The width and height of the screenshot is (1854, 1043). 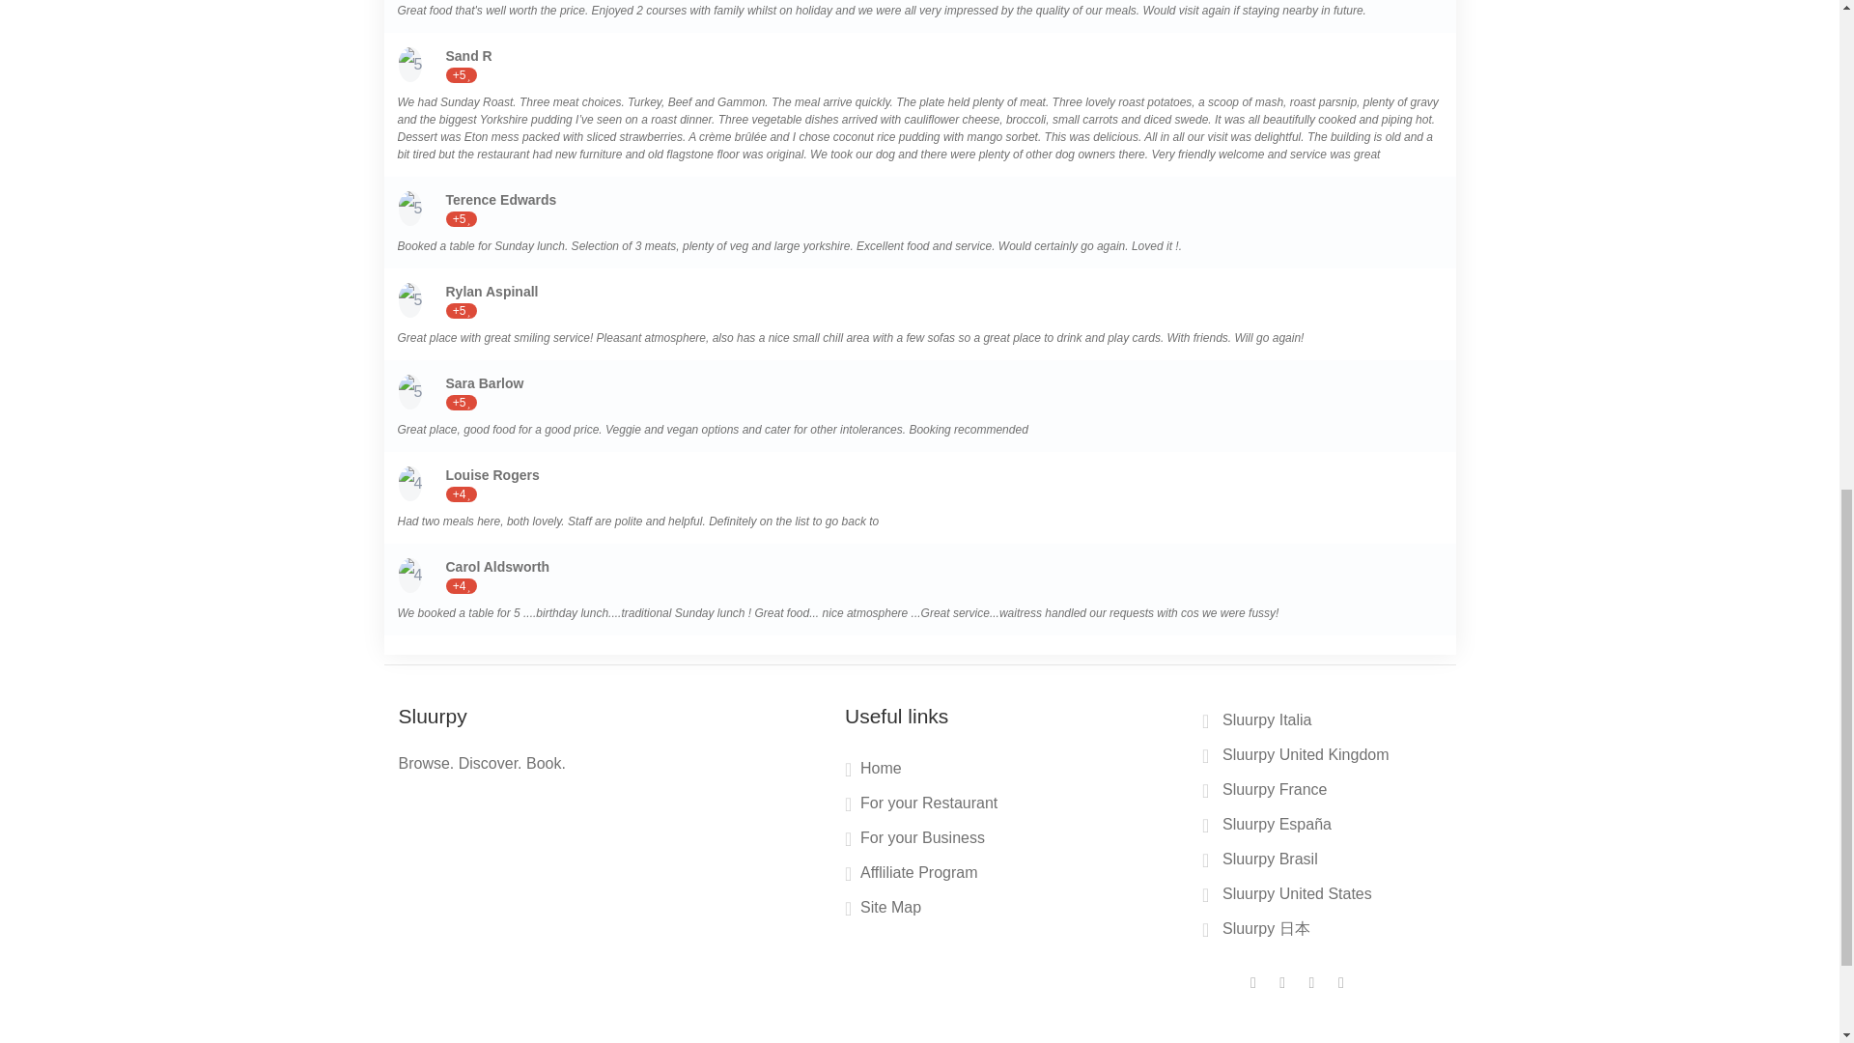 I want to click on Sluurpy France, so click(x=1267, y=792).